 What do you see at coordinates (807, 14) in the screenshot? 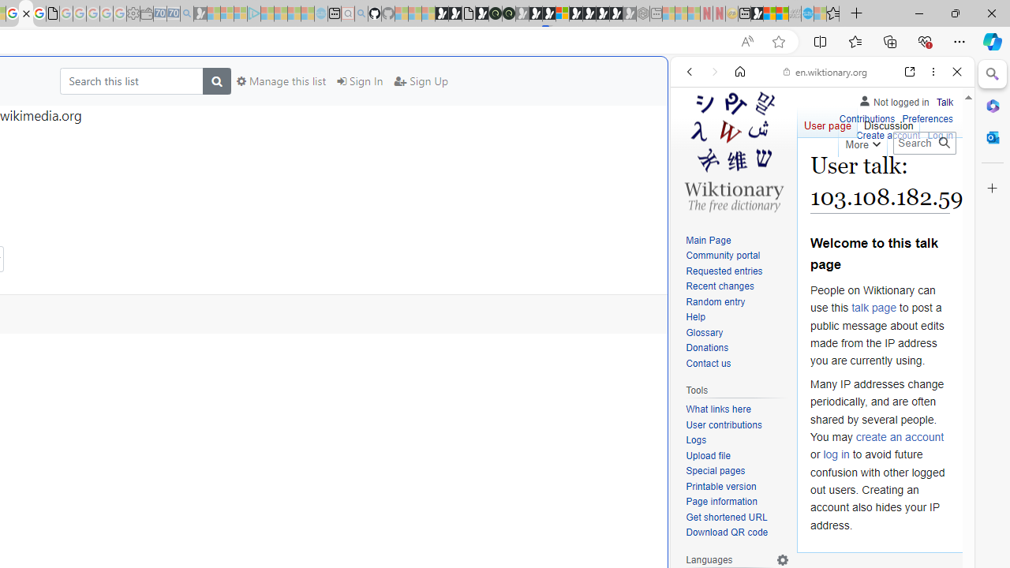
I see `Services - Maintenance | Sky Blue Bikes - Sky Blue Bikes` at bounding box center [807, 14].